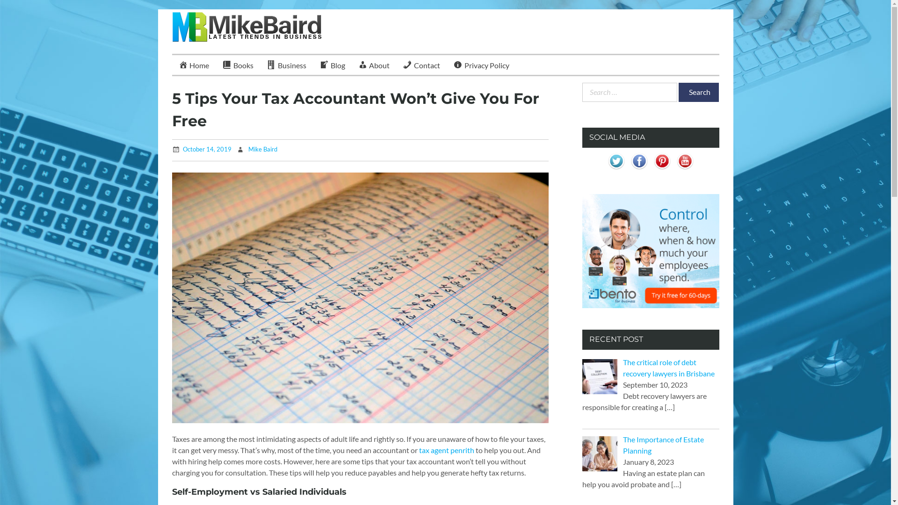 This screenshot has height=505, width=898. Describe the element at coordinates (685, 169) in the screenshot. I see `Visit Us On Youtube` at that location.